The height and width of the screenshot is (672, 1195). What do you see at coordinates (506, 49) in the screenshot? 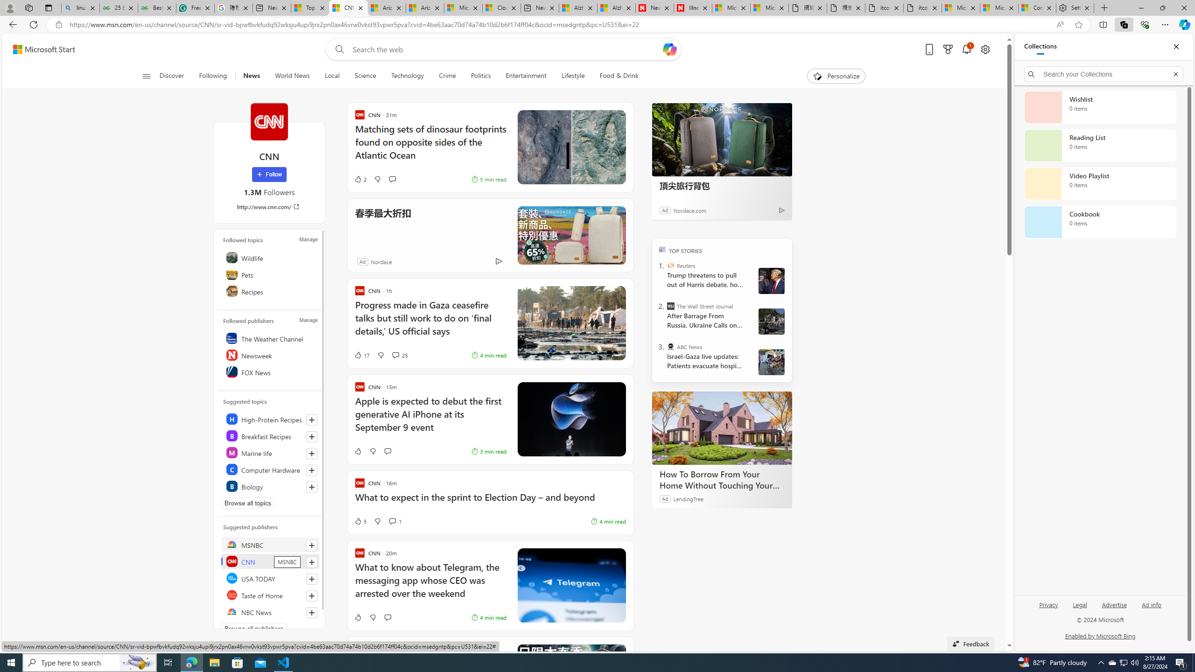
I see `Enter your search term` at bounding box center [506, 49].